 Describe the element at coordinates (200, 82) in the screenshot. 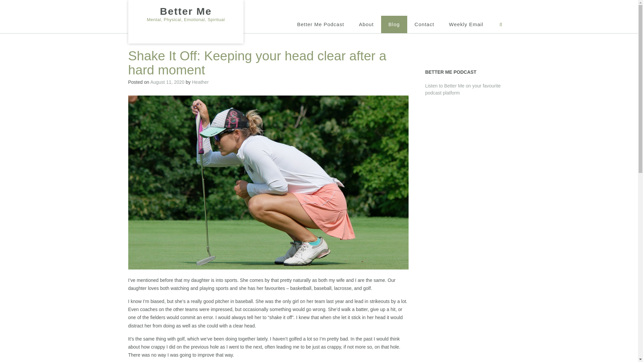

I see `Heather` at that location.